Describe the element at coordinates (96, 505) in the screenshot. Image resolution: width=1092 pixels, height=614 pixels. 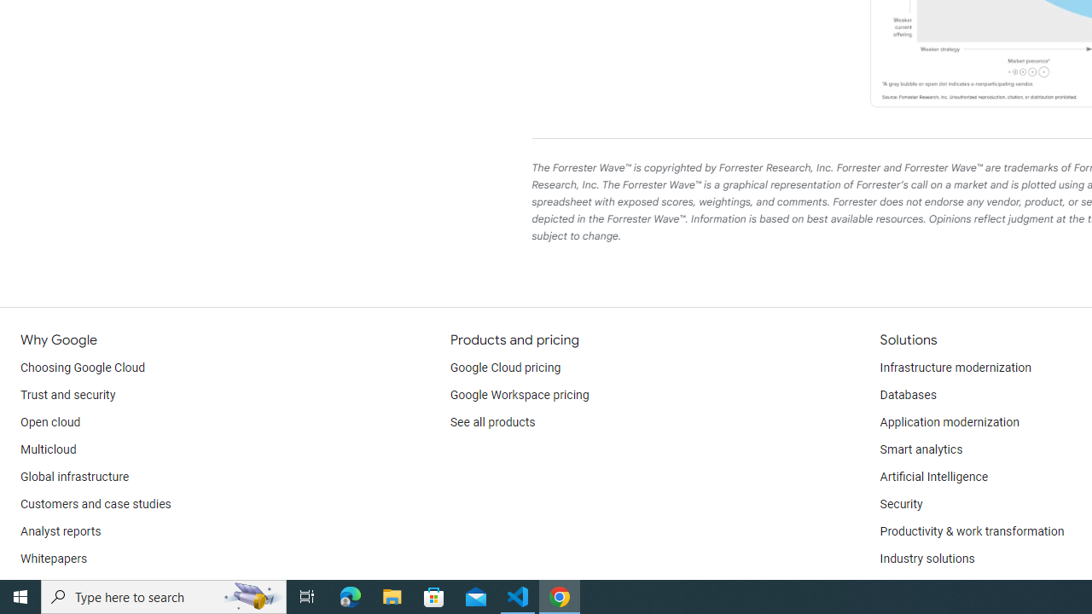
I see `Customers and case studies` at that location.